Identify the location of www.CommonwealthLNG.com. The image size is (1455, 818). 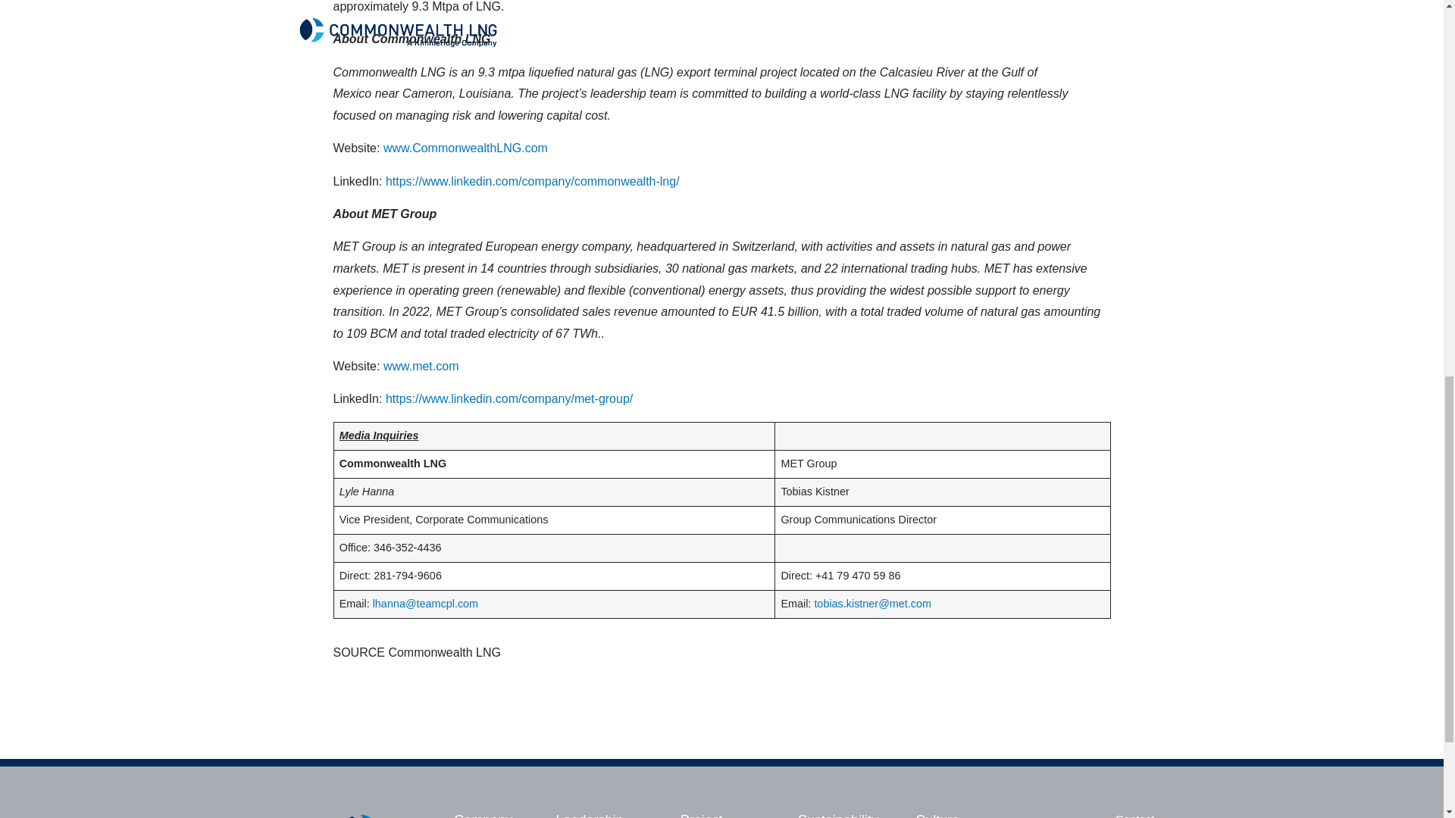
(465, 148).